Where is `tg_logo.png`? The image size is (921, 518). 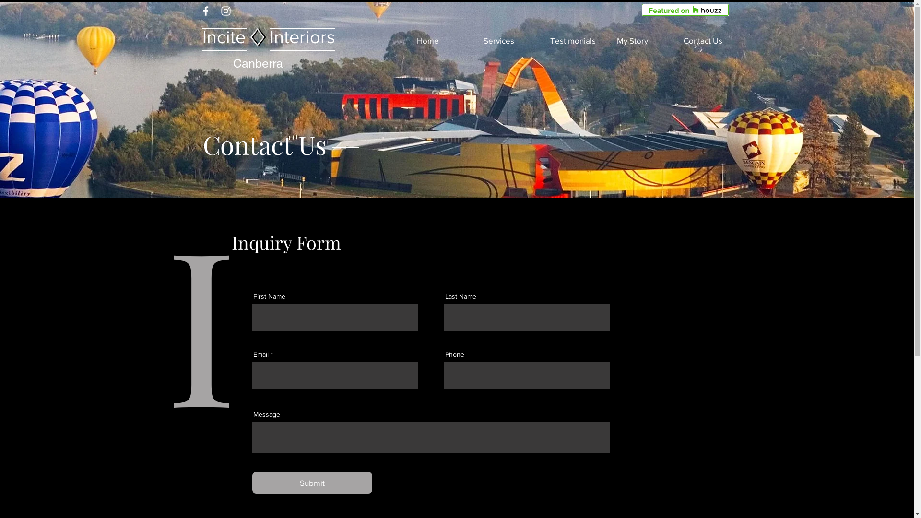
tg_logo.png is located at coordinates (258, 37).